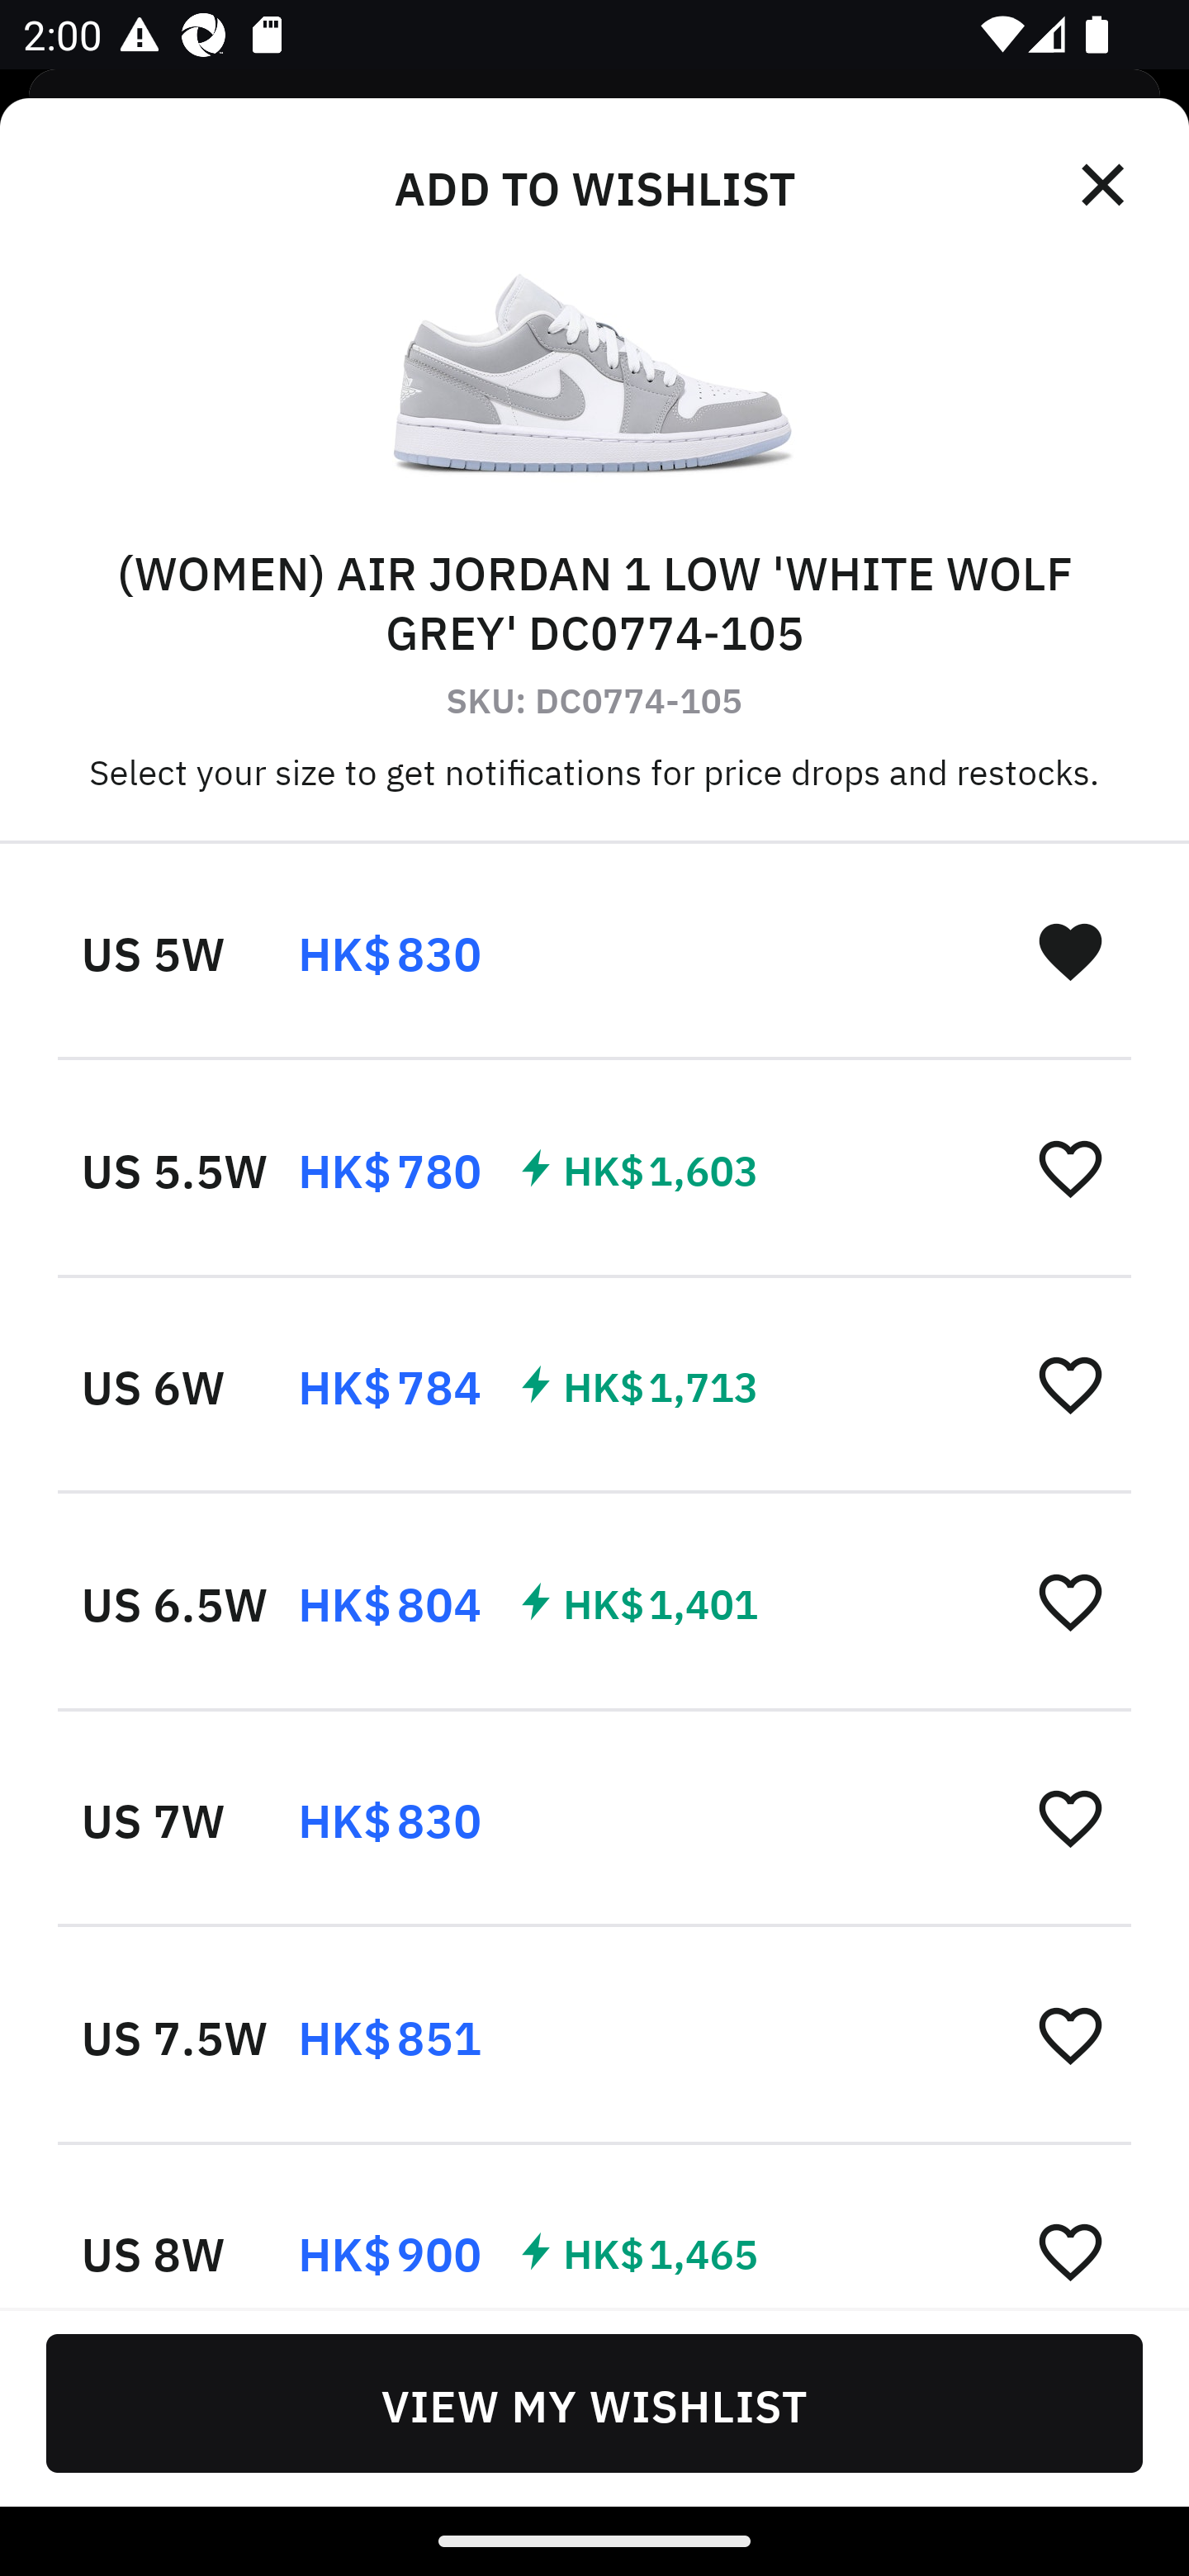 This screenshot has width=1189, height=2576. What do you see at coordinates (1070, 950) in the screenshot?
I see `󰋑` at bounding box center [1070, 950].